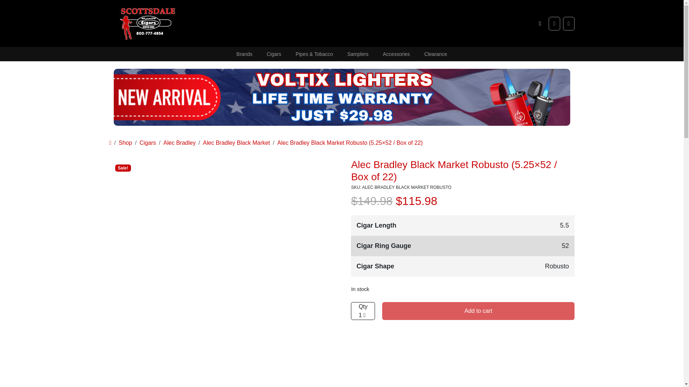 Image resolution: width=689 pixels, height=387 pixels. I want to click on More Information, so click(181, 386).